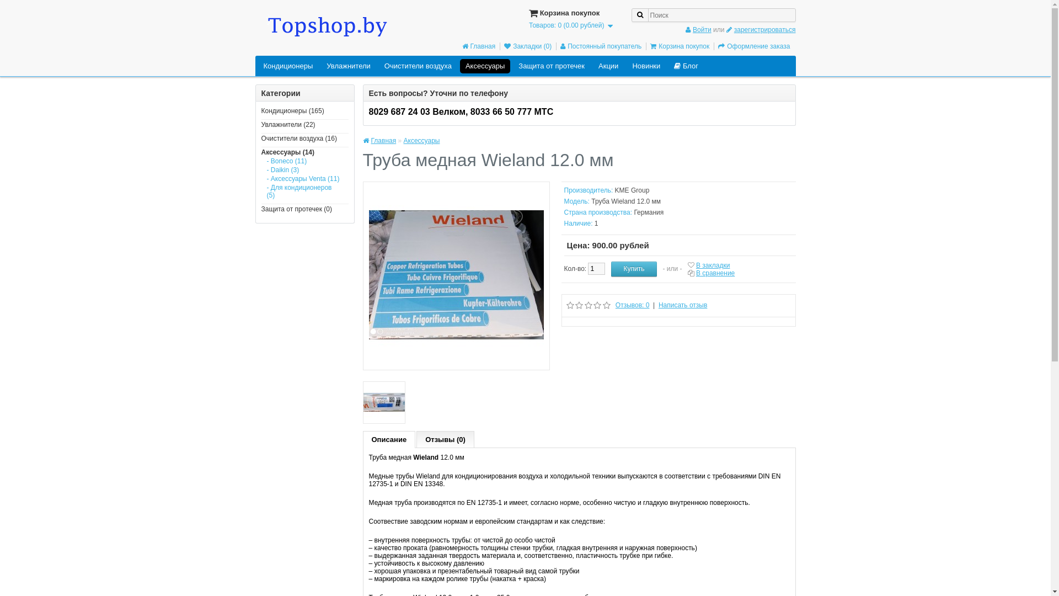  Describe the element at coordinates (304, 161) in the screenshot. I see `- Boneco (11)` at that location.